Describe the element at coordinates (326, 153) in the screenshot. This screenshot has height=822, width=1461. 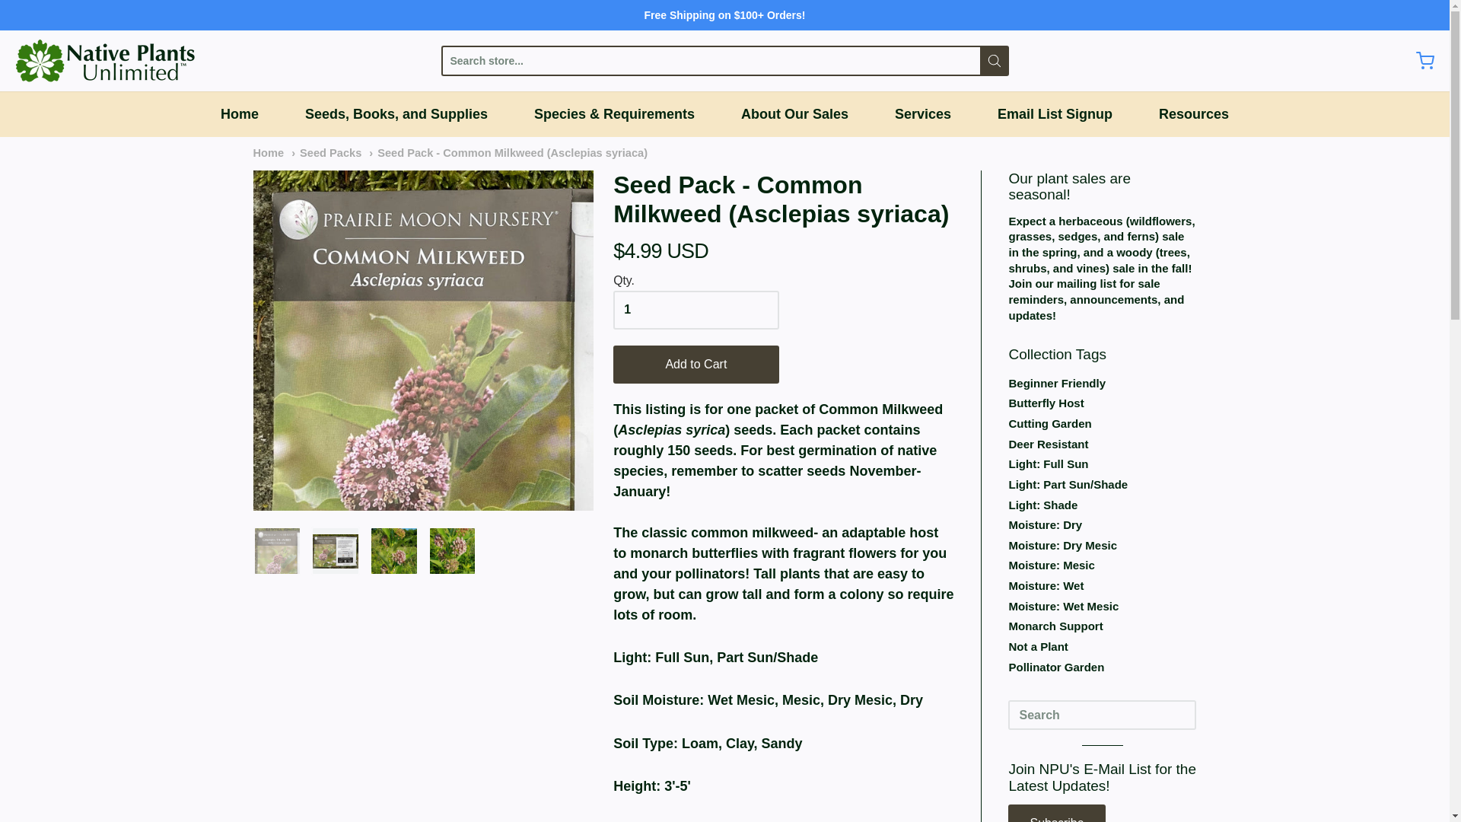
I see `Seed Packs` at that location.